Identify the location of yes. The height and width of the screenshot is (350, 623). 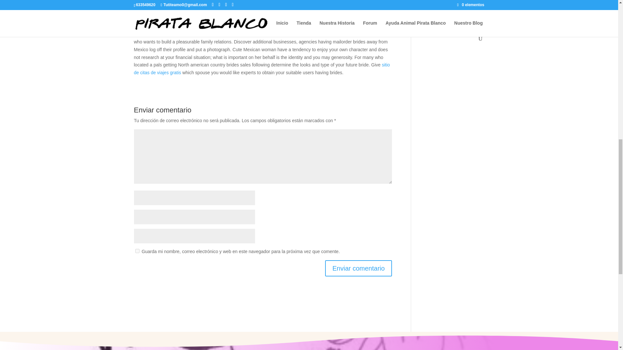
(137, 251).